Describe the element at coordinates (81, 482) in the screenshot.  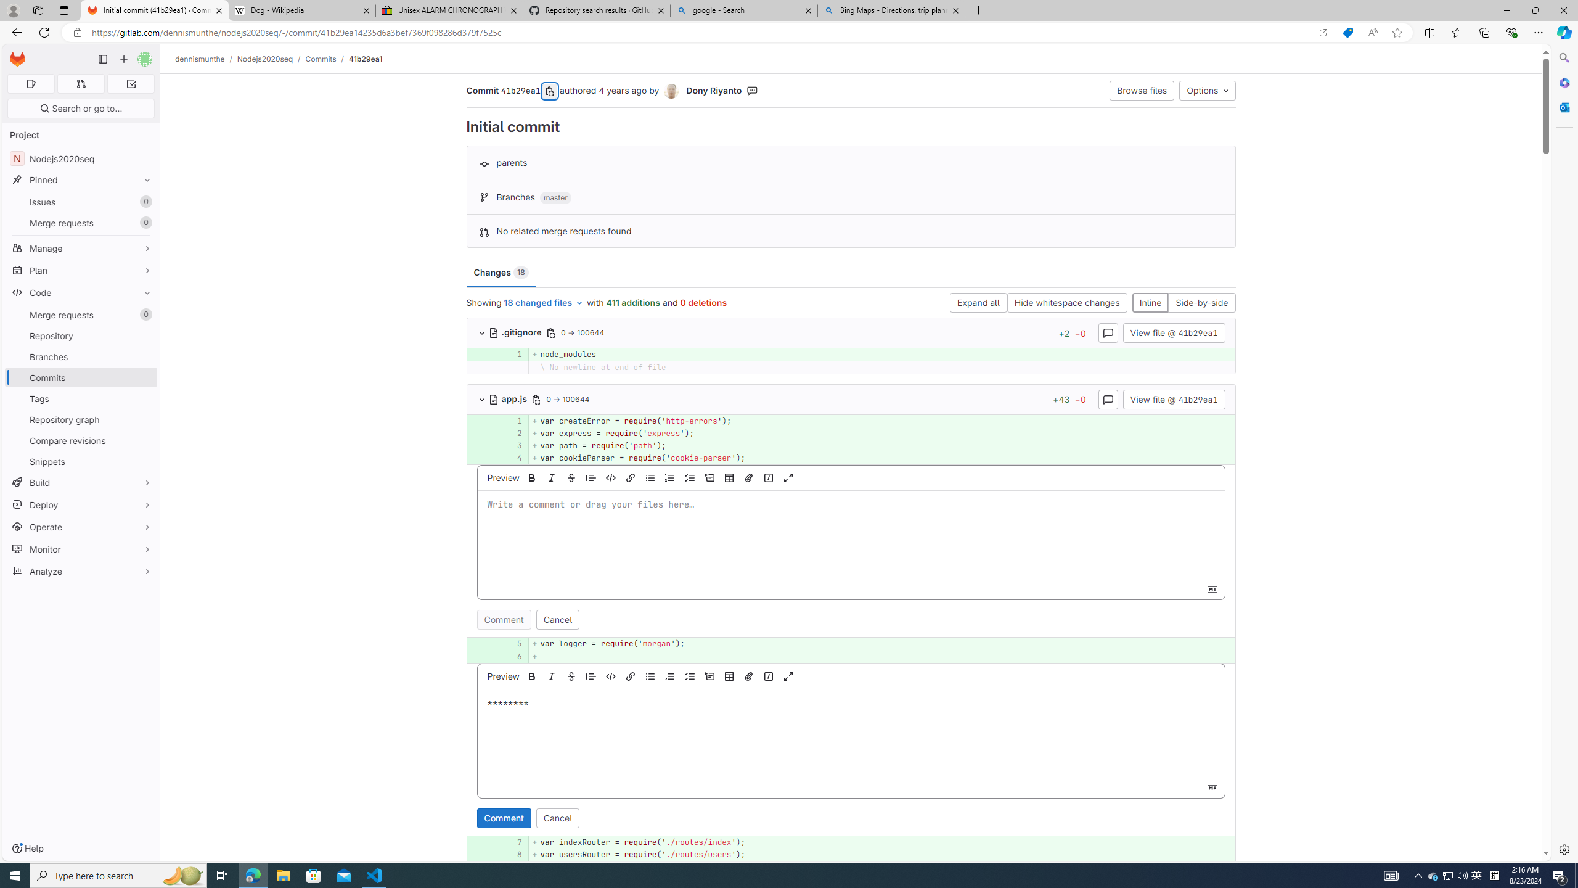
I see `Build` at that location.